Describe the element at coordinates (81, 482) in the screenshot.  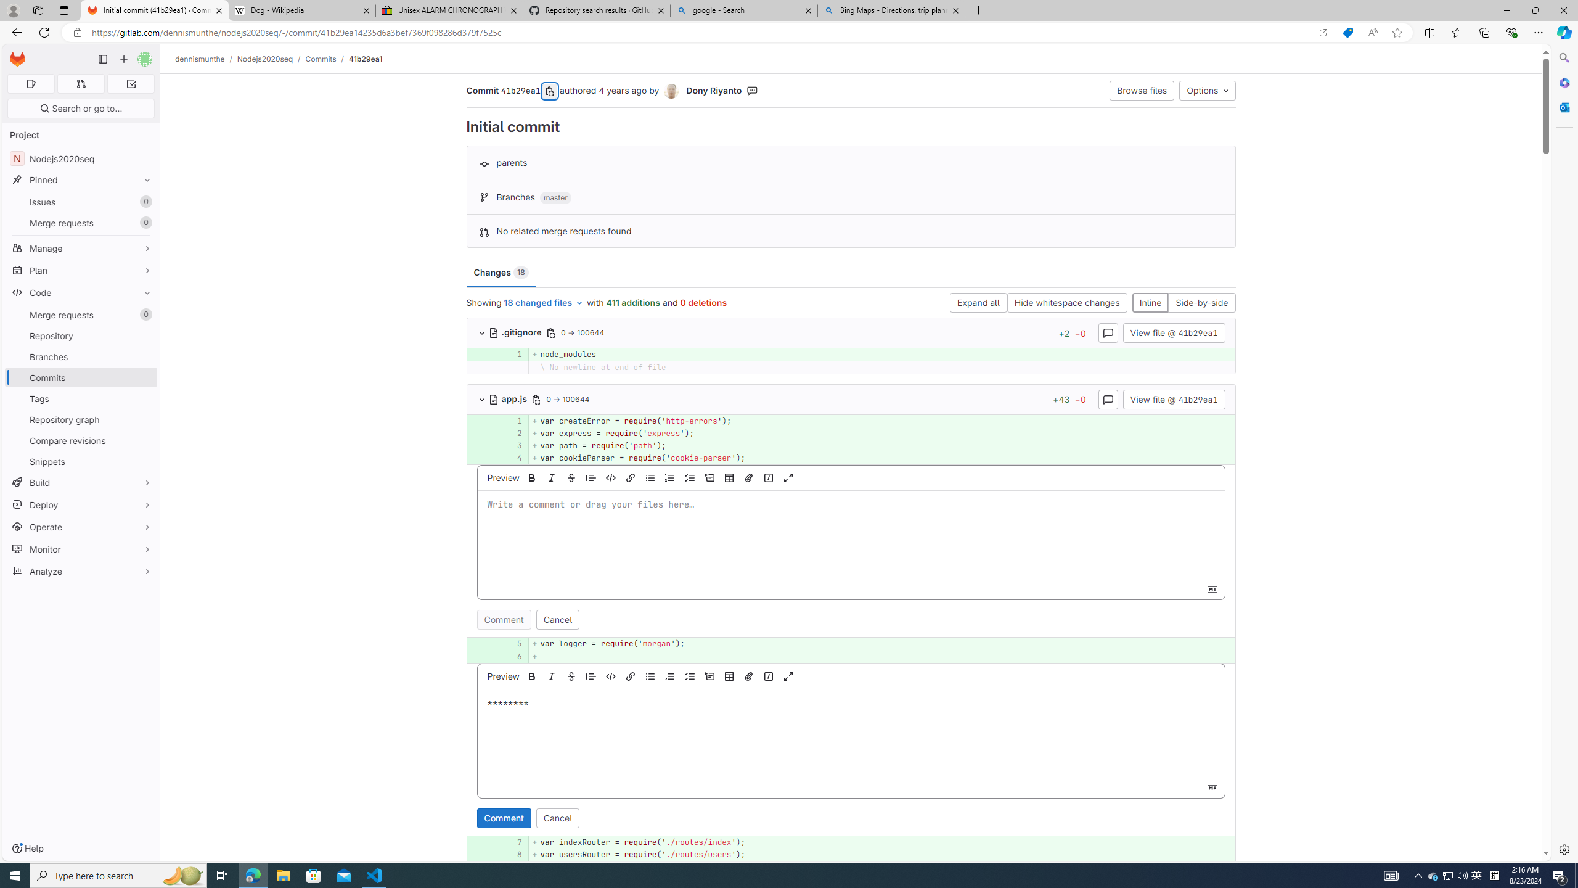
I see `Build` at that location.